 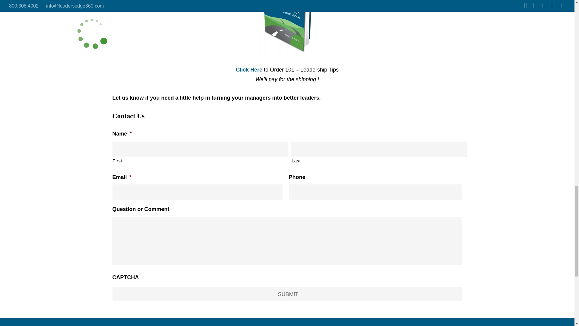 What do you see at coordinates (287, 294) in the screenshot?
I see `Submit` at bounding box center [287, 294].